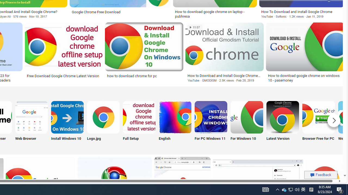  Describe the element at coordinates (211, 124) in the screenshot. I see `Google Chrome Download for PC Windows 11 For PC Windows 11` at that location.